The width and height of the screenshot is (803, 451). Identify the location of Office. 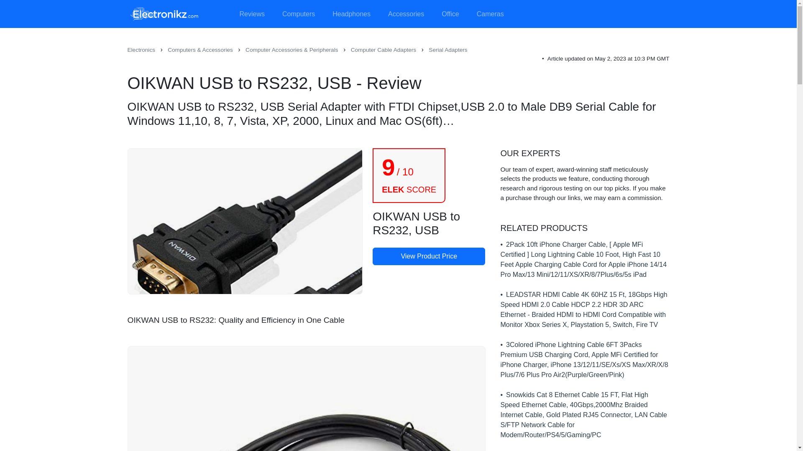
(450, 14).